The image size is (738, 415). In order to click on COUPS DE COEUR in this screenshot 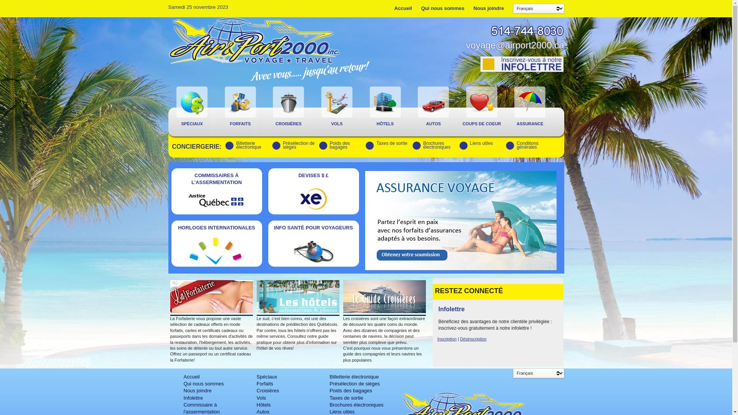, I will do `click(484, 124)`.